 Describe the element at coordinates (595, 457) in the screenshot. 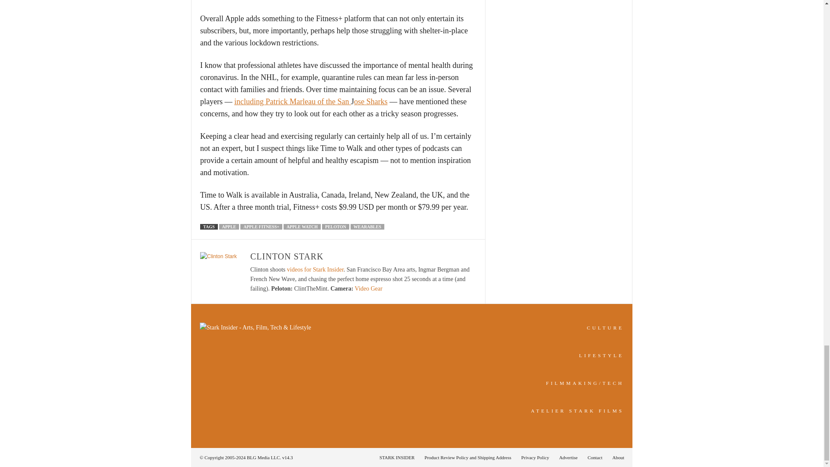

I see `Contact` at that location.